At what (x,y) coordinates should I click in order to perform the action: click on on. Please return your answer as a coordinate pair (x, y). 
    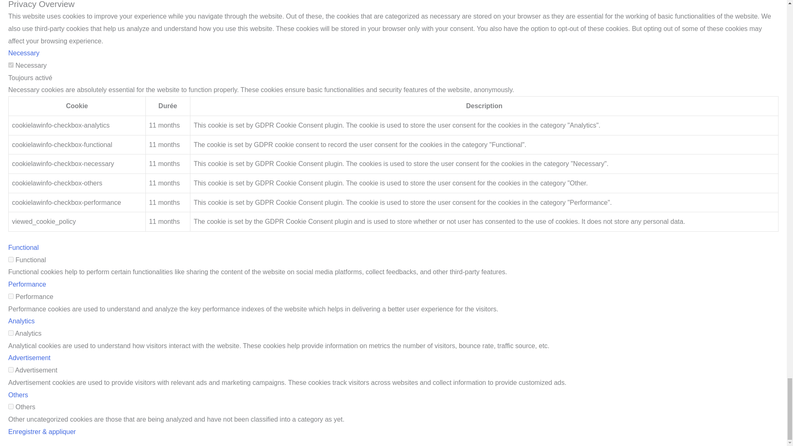
    Looking at the image, I should click on (11, 65).